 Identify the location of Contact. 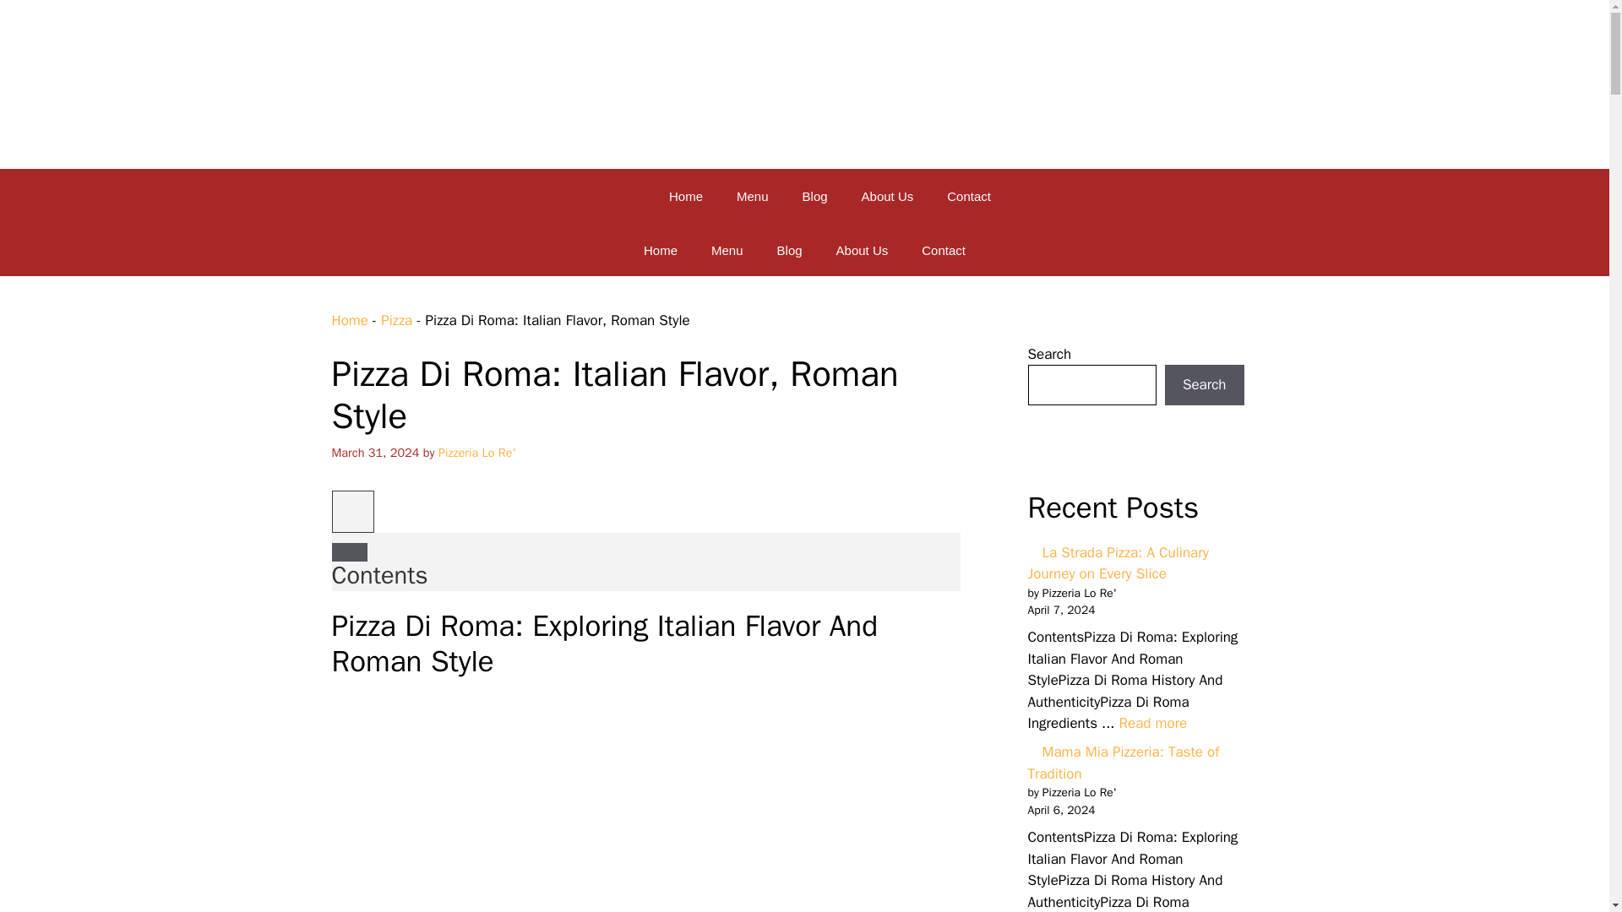
(944, 250).